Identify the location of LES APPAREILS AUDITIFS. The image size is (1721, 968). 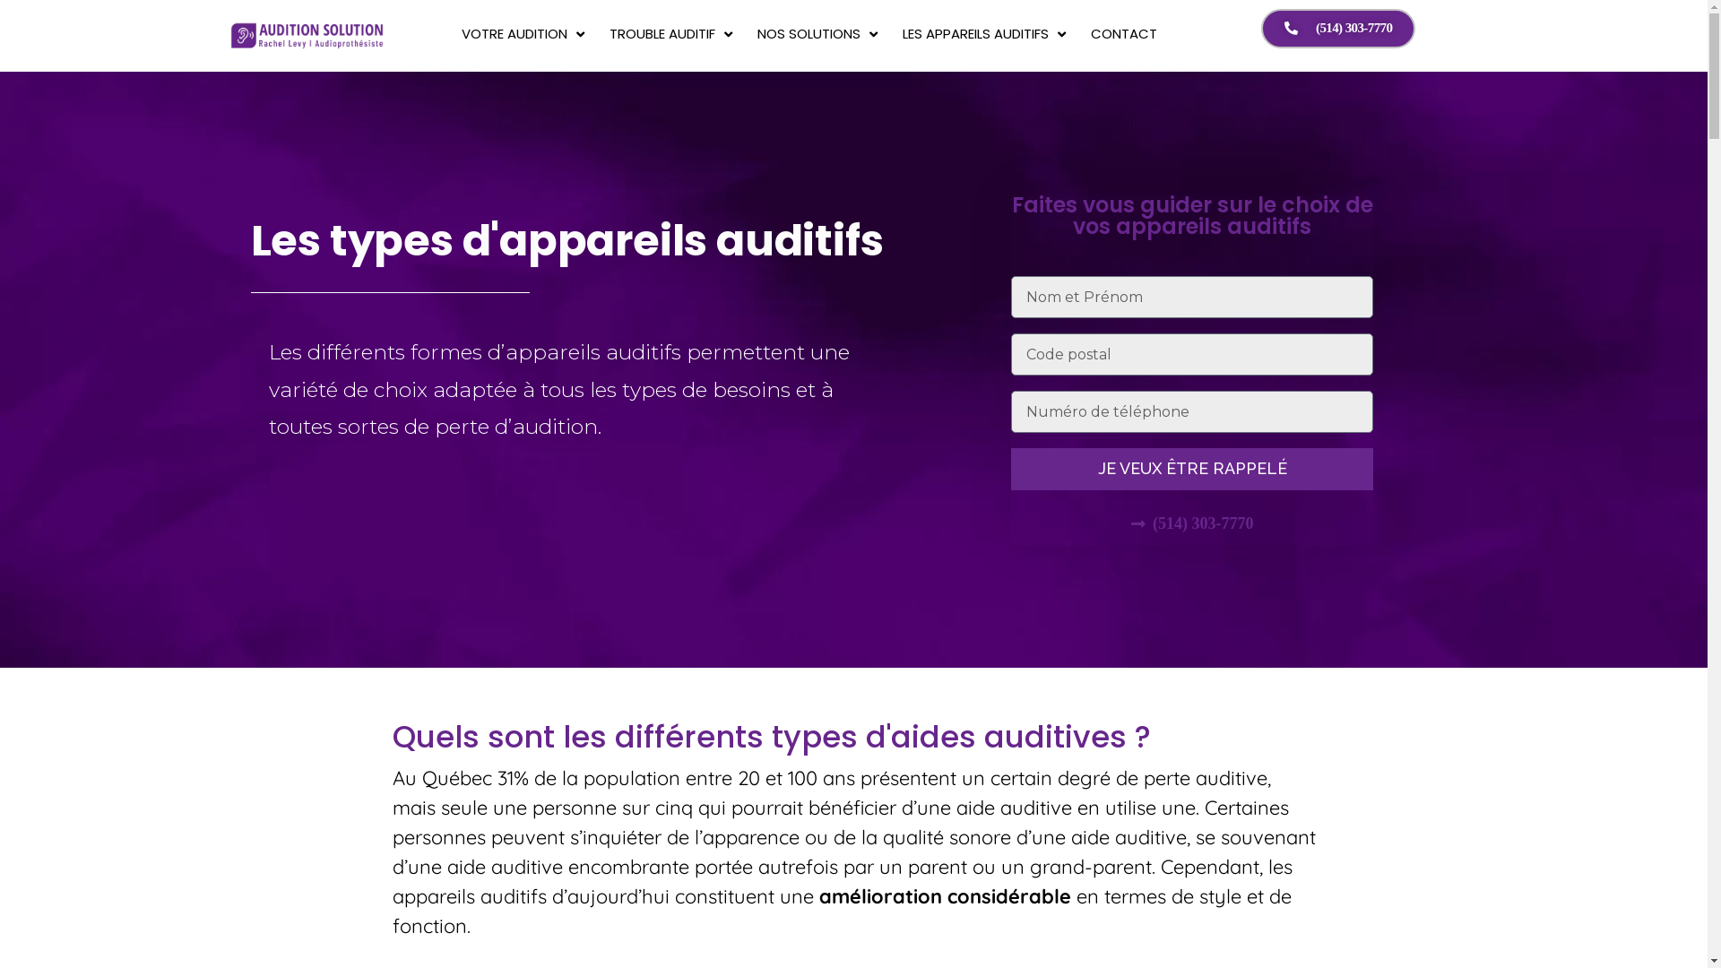
(984, 34).